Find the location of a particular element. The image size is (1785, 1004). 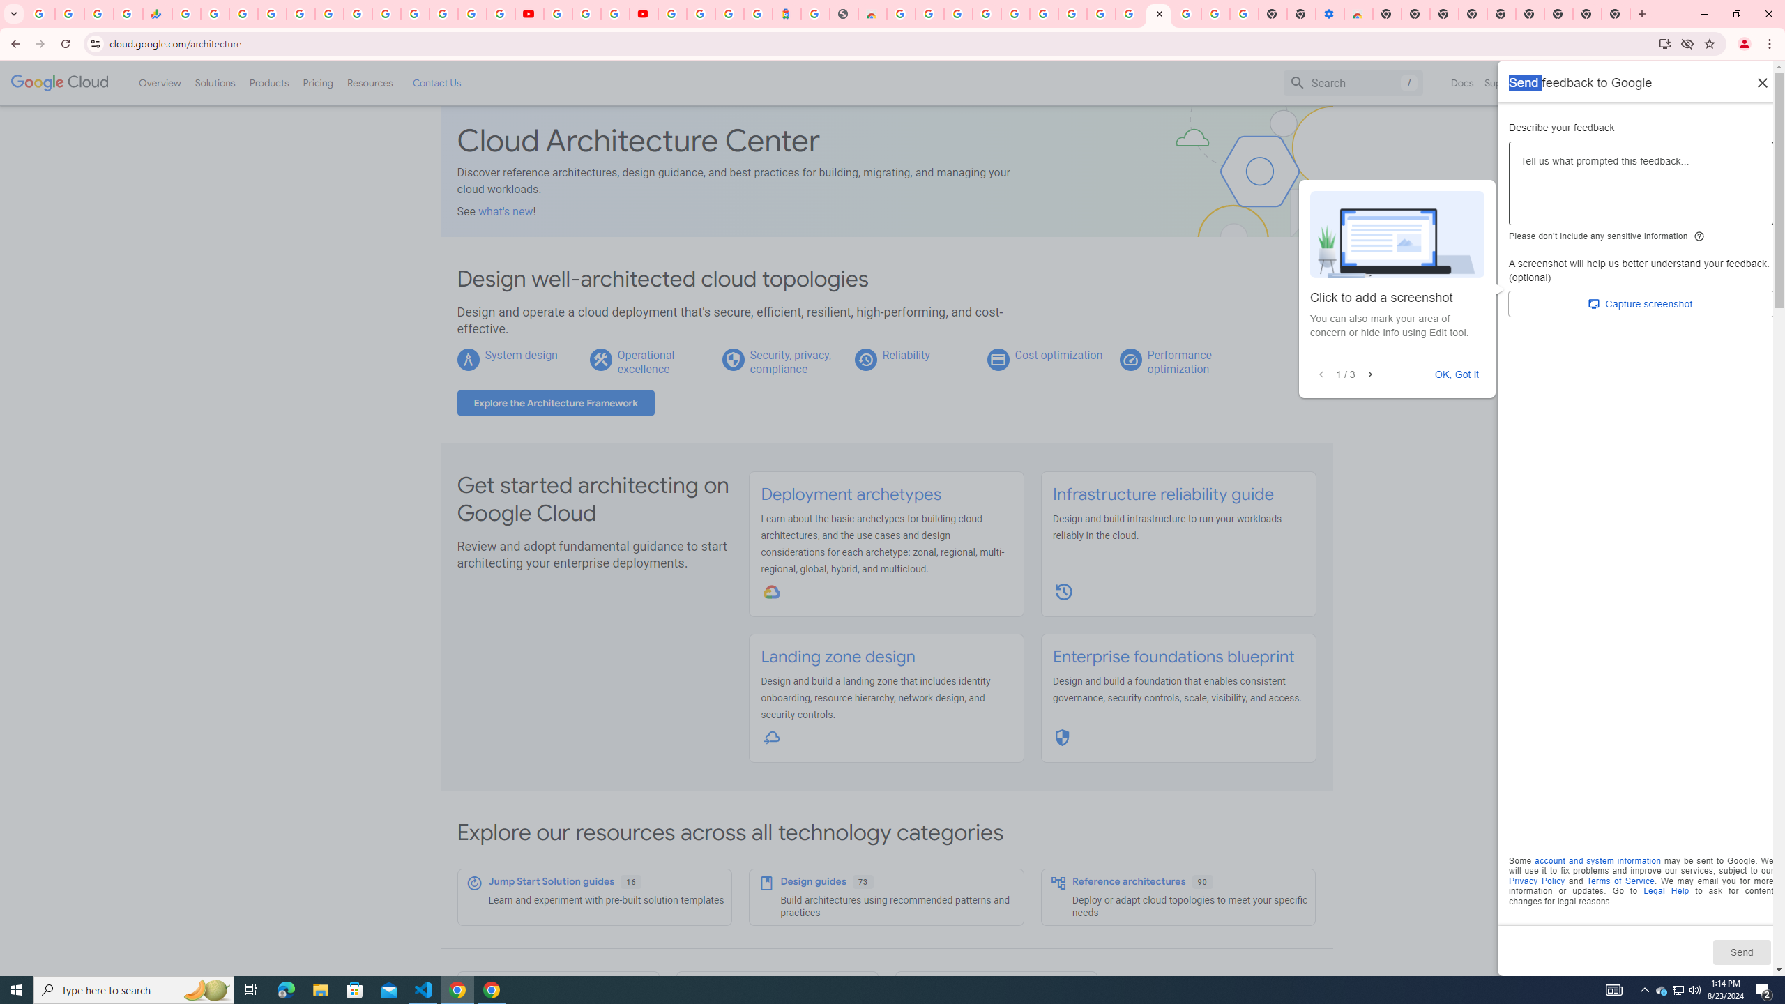

New Tab is located at coordinates (1616, 14).